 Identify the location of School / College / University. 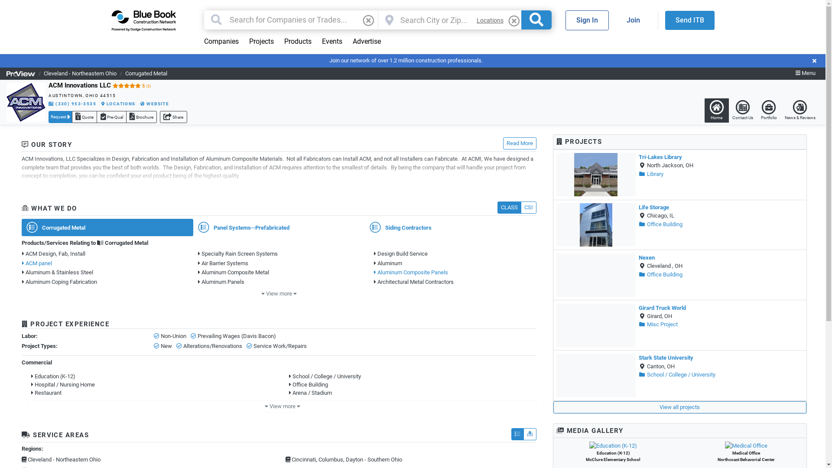
(327, 376).